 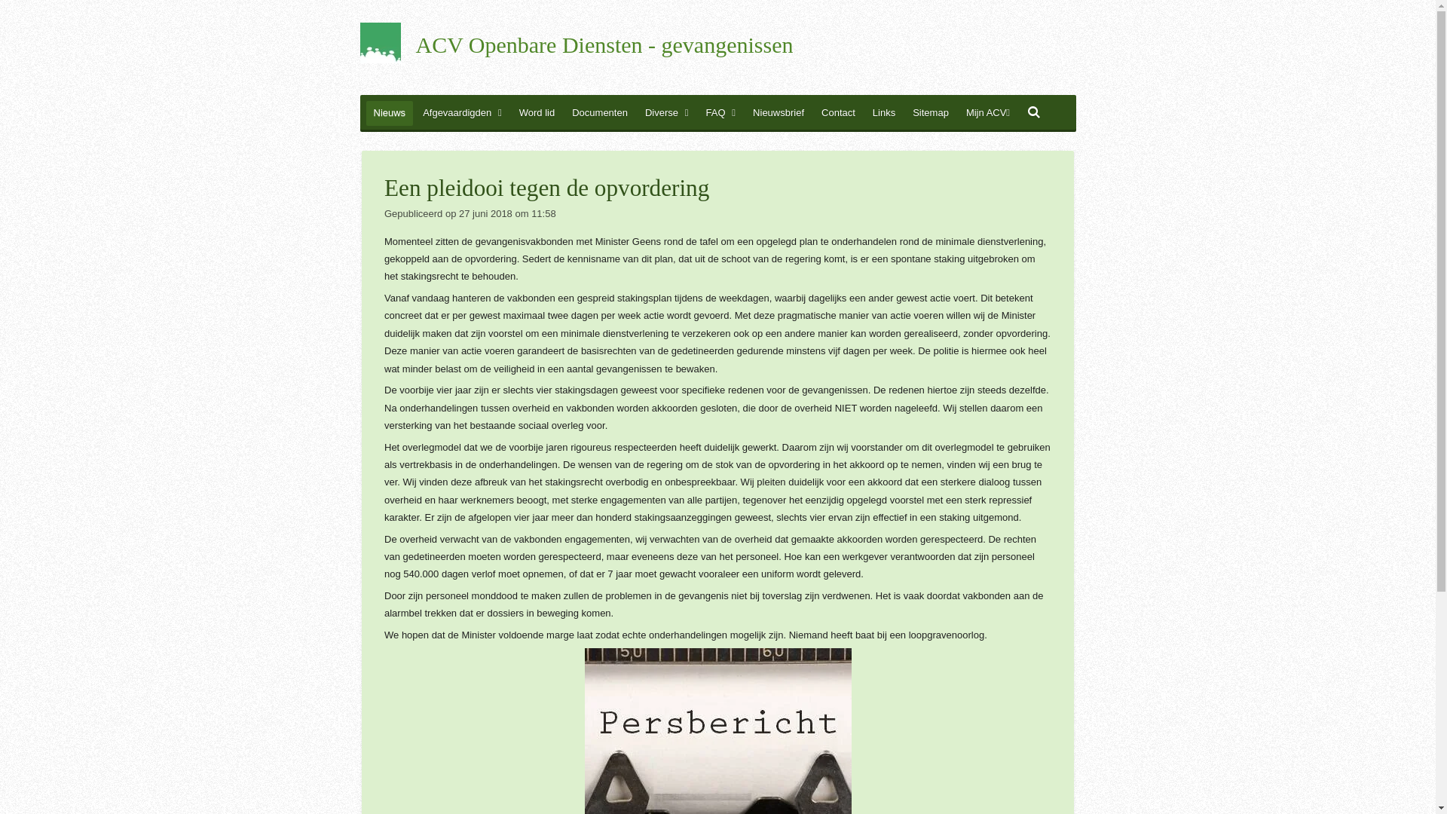 What do you see at coordinates (600, 113) in the screenshot?
I see `Documenten` at bounding box center [600, 113].